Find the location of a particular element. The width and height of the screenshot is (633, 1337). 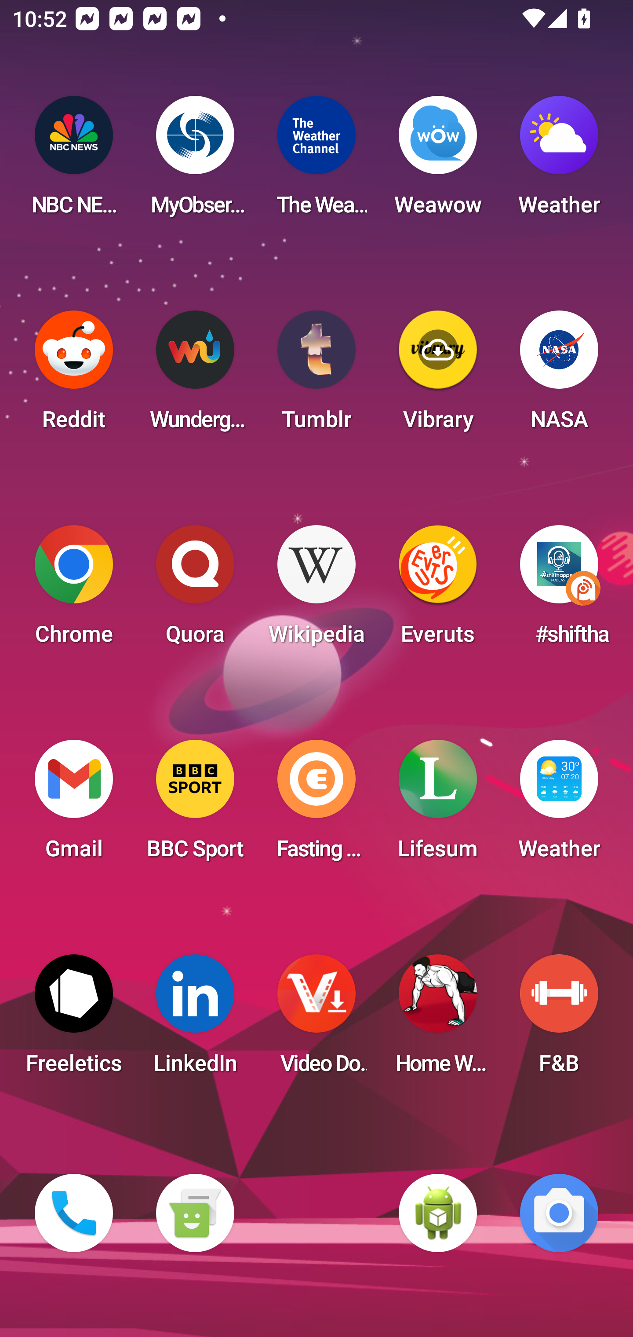

#shifthappens in the Digital Workplace Podcast is located at coordinates (559, 590).